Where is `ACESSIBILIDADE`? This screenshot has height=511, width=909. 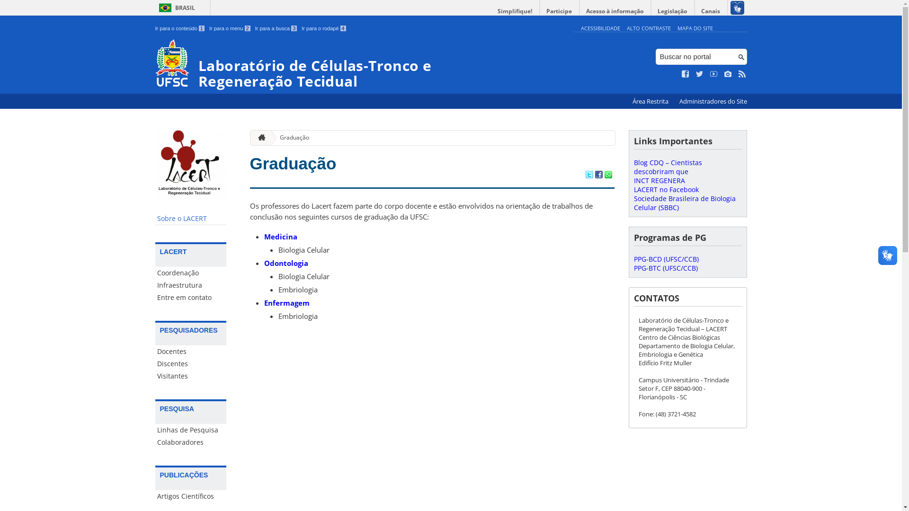
ACESSIBILIDADE is located at coordinates (600, 28).